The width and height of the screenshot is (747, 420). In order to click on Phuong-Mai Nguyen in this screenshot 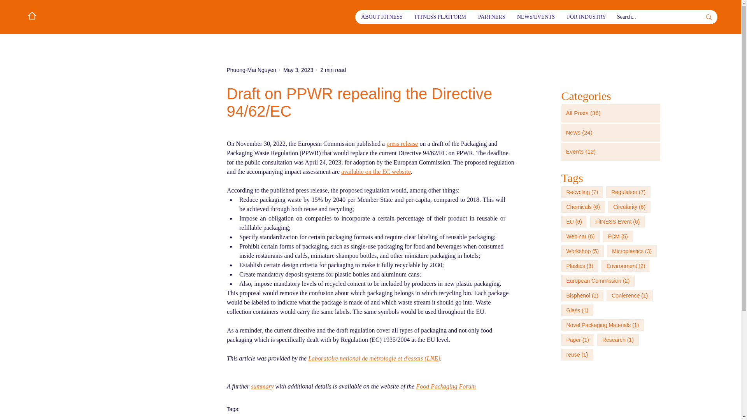, I will do `click(251, 70)`.